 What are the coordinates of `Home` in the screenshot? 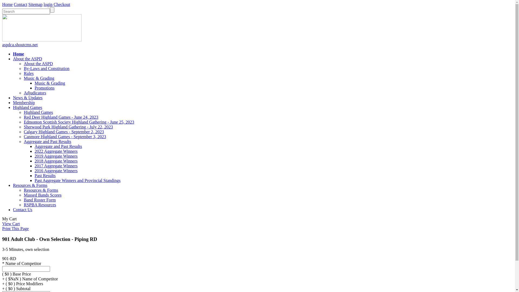 It's located at (18, 54).